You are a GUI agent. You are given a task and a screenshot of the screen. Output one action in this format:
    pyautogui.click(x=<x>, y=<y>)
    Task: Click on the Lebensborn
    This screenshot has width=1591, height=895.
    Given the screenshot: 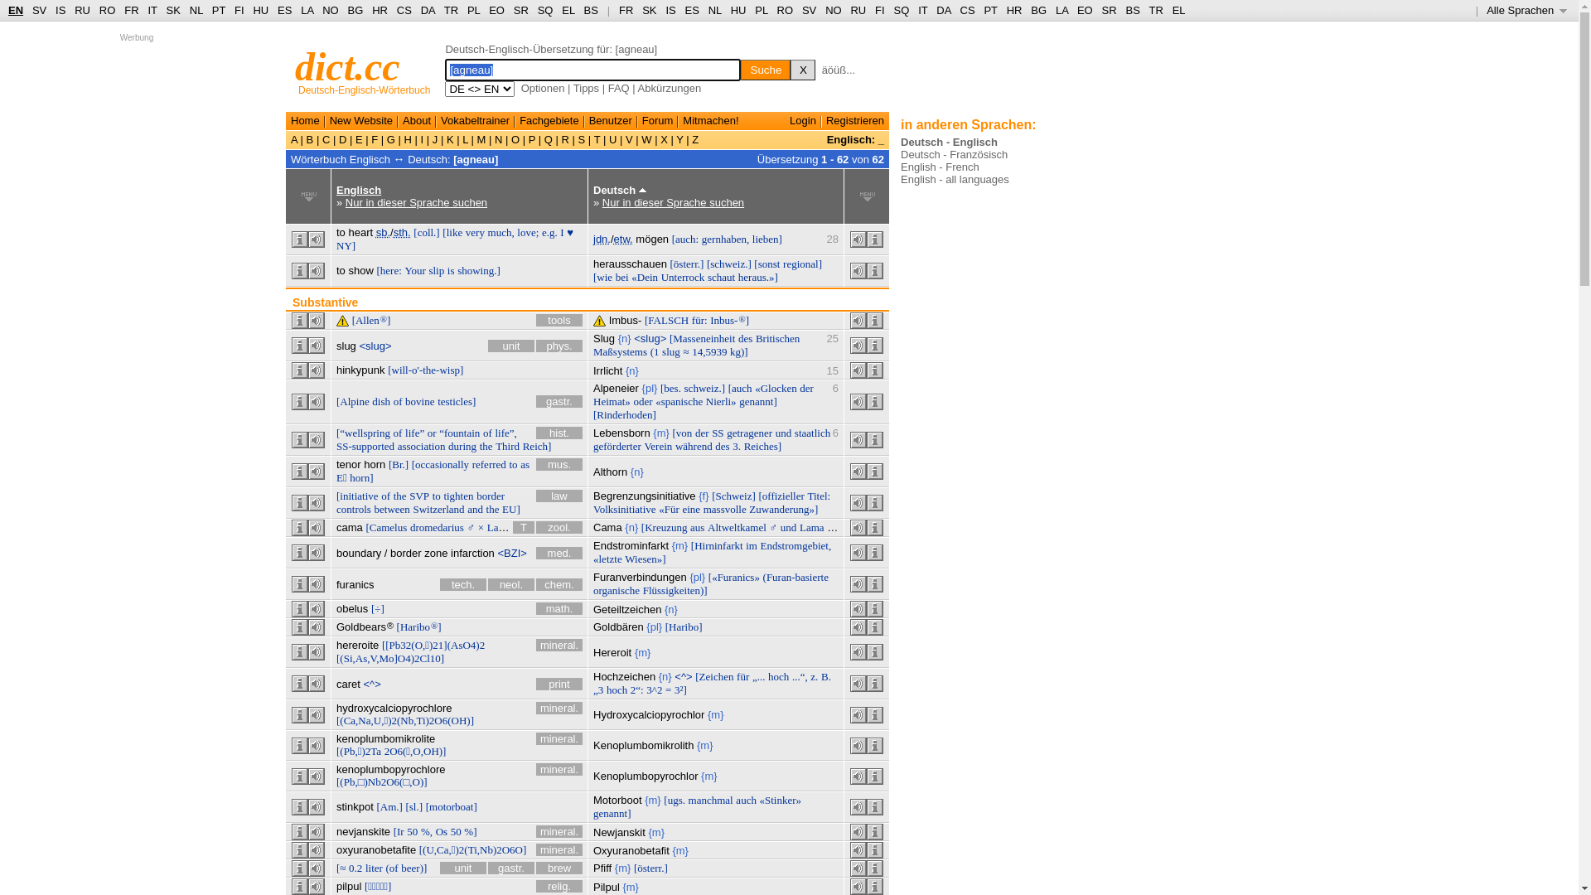 What is the action you would take?
    pyautogui.click(x=621, y=433)
    